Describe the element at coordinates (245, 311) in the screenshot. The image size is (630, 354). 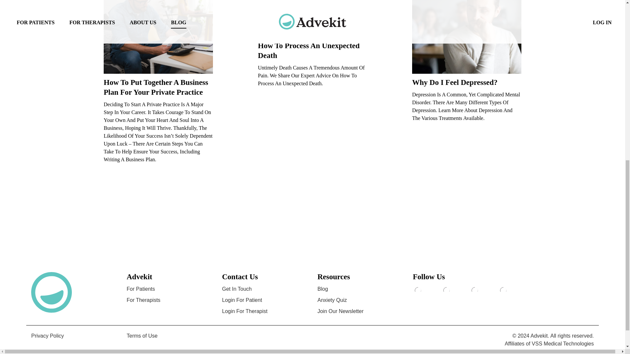
I see `Login For Therapist` at that location.